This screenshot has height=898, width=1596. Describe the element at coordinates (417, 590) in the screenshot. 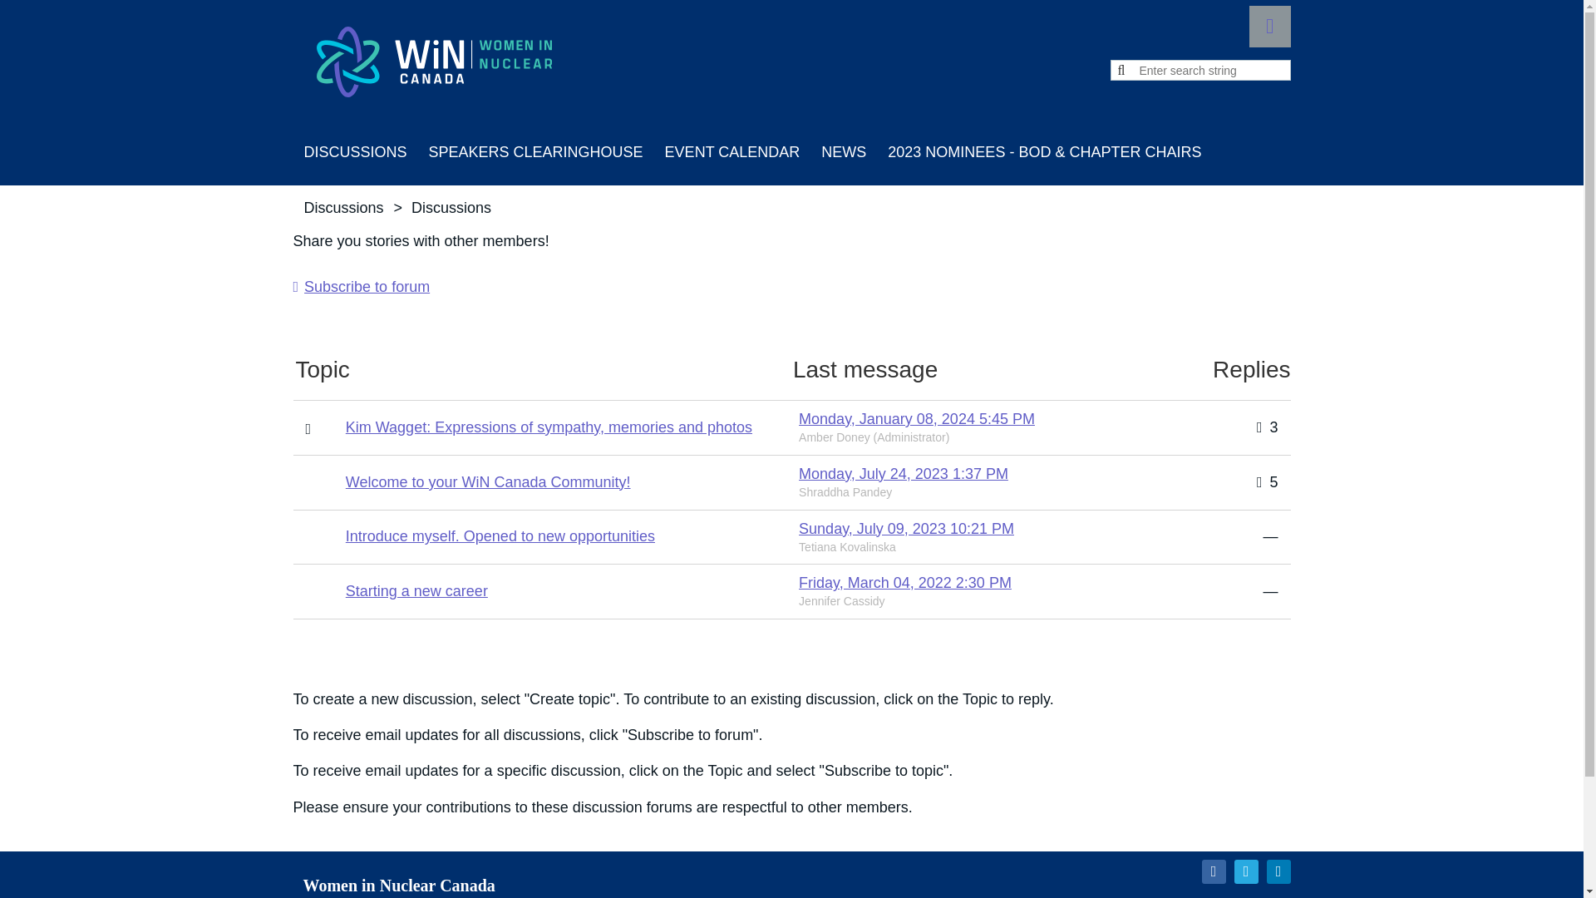

I see `Starting a new career` at that location.